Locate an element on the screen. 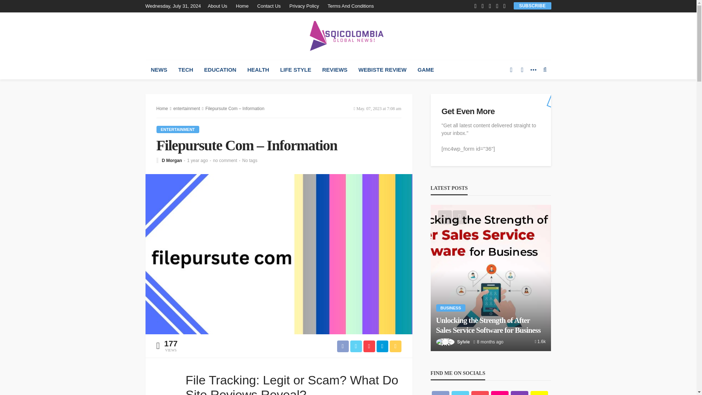 Image resolution: width=702 pixels, height=395 pixels. SUBSCRIBE is located at coordinates (532, 5).